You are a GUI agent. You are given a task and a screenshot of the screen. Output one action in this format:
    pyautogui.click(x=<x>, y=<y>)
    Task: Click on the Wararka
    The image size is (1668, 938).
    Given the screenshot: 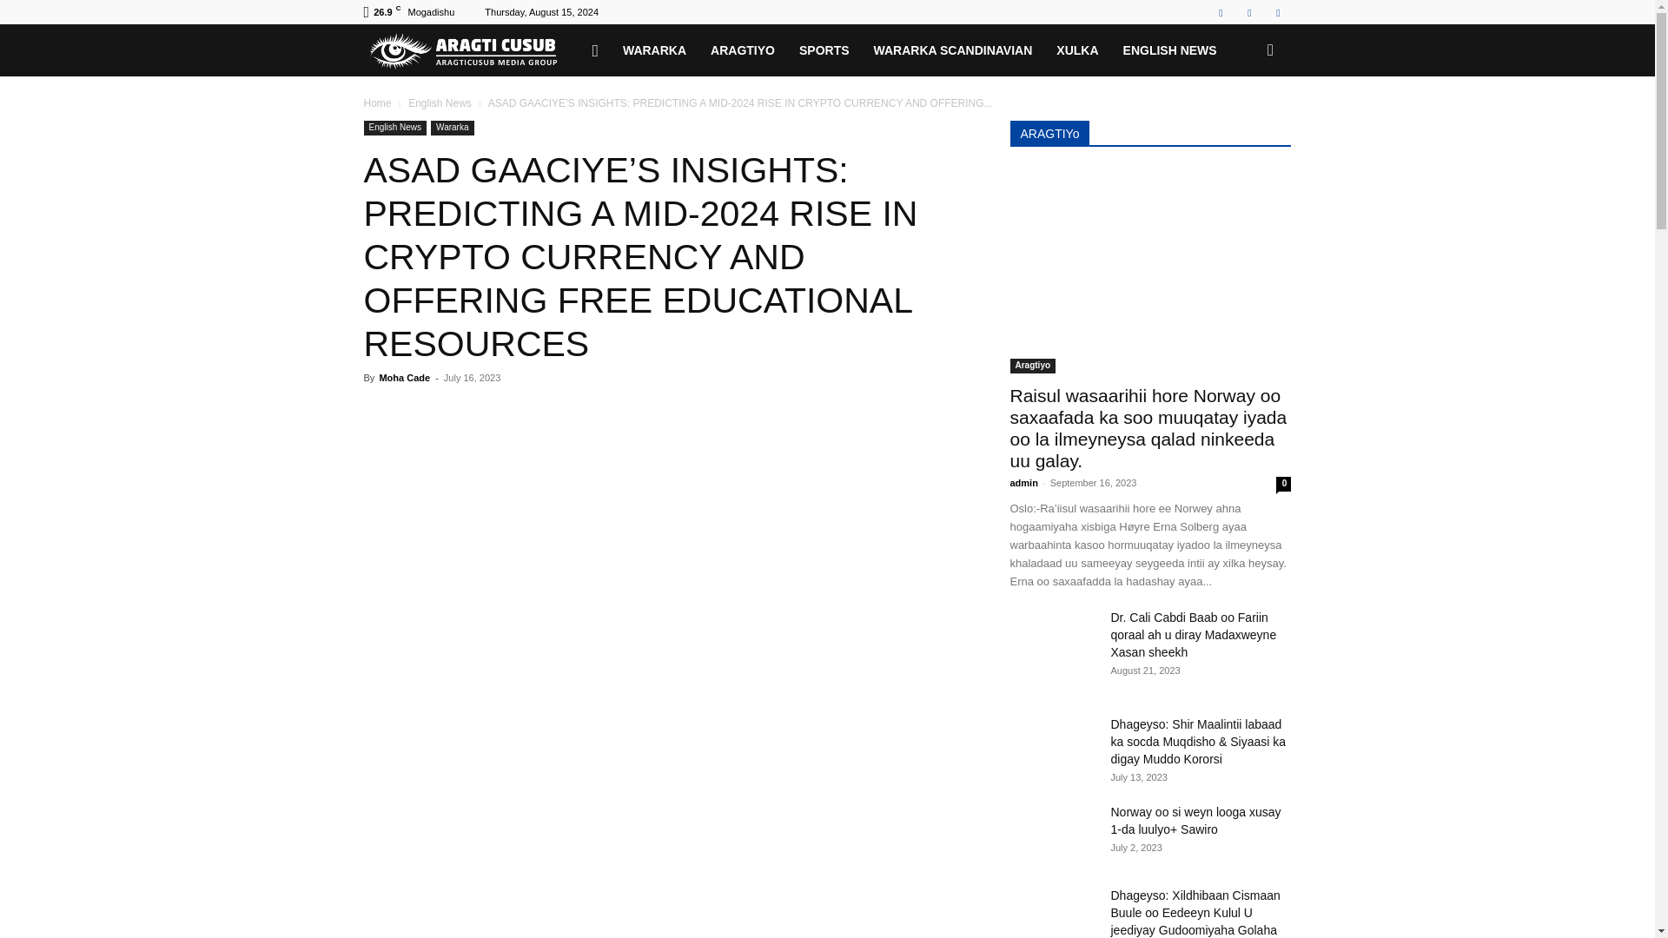 What is the action you would take?
    pyautogui.click(x=452, y=128)
    